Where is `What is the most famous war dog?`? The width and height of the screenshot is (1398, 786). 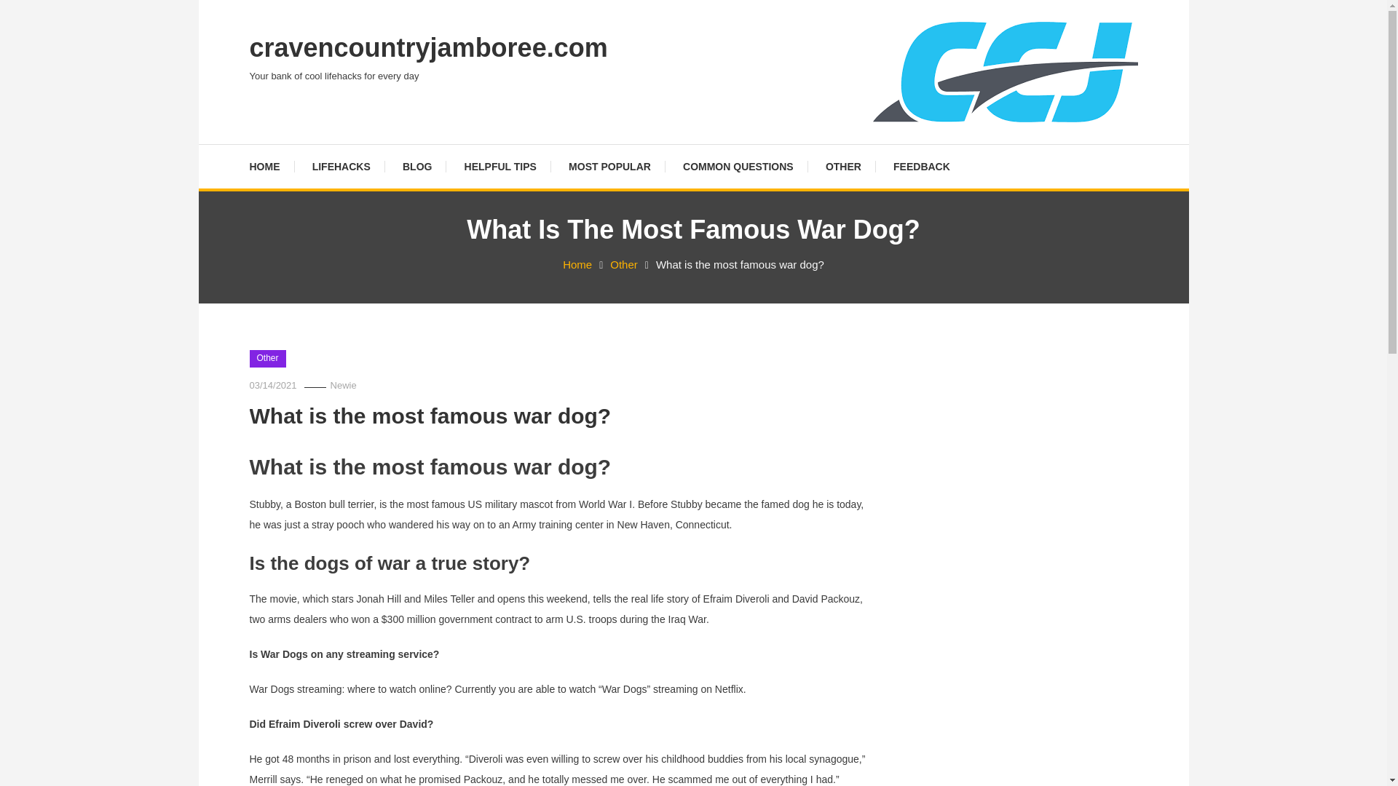
What is the most famous war dog? is located at coordinates (430, 416).